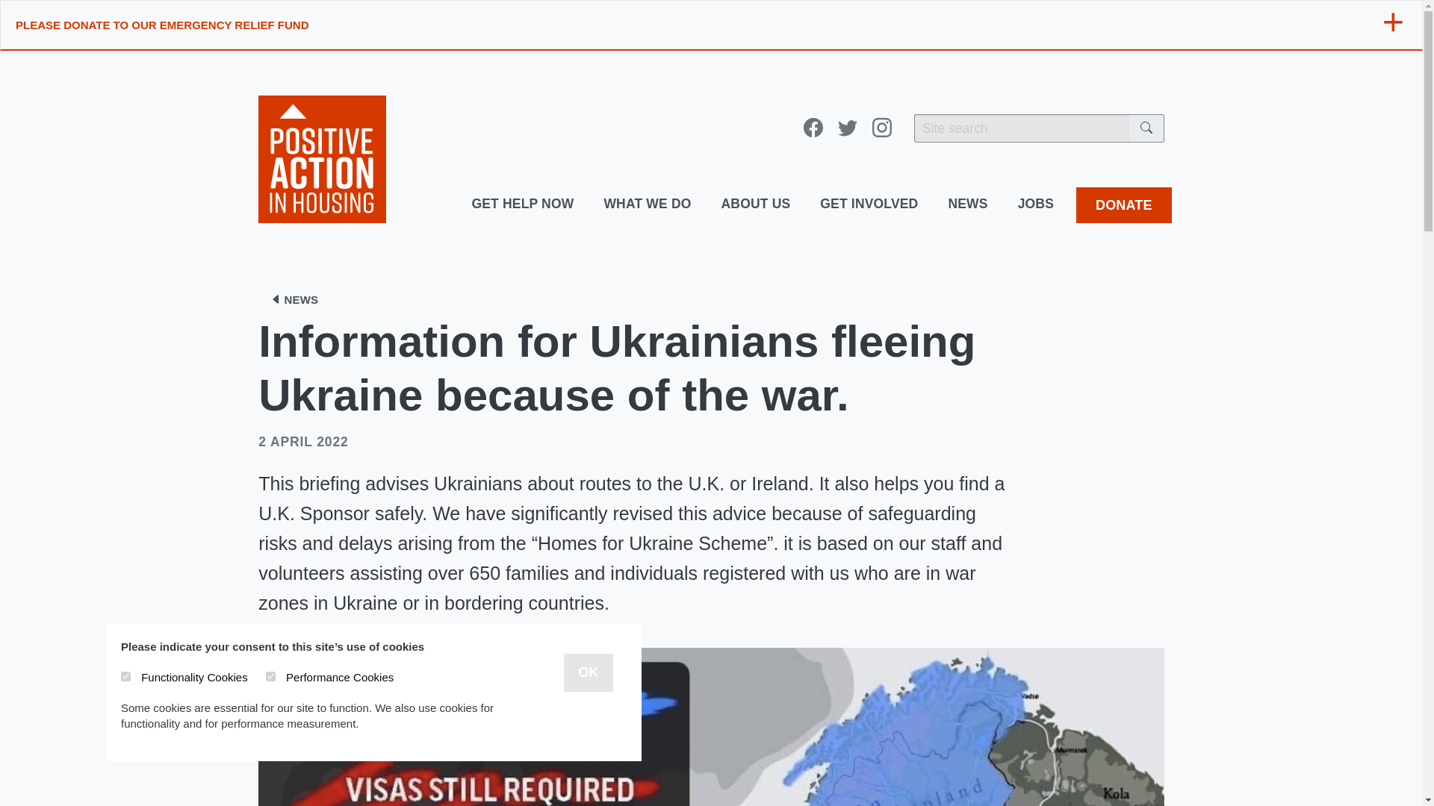  I want to click on NEWS, so click(968, 204).